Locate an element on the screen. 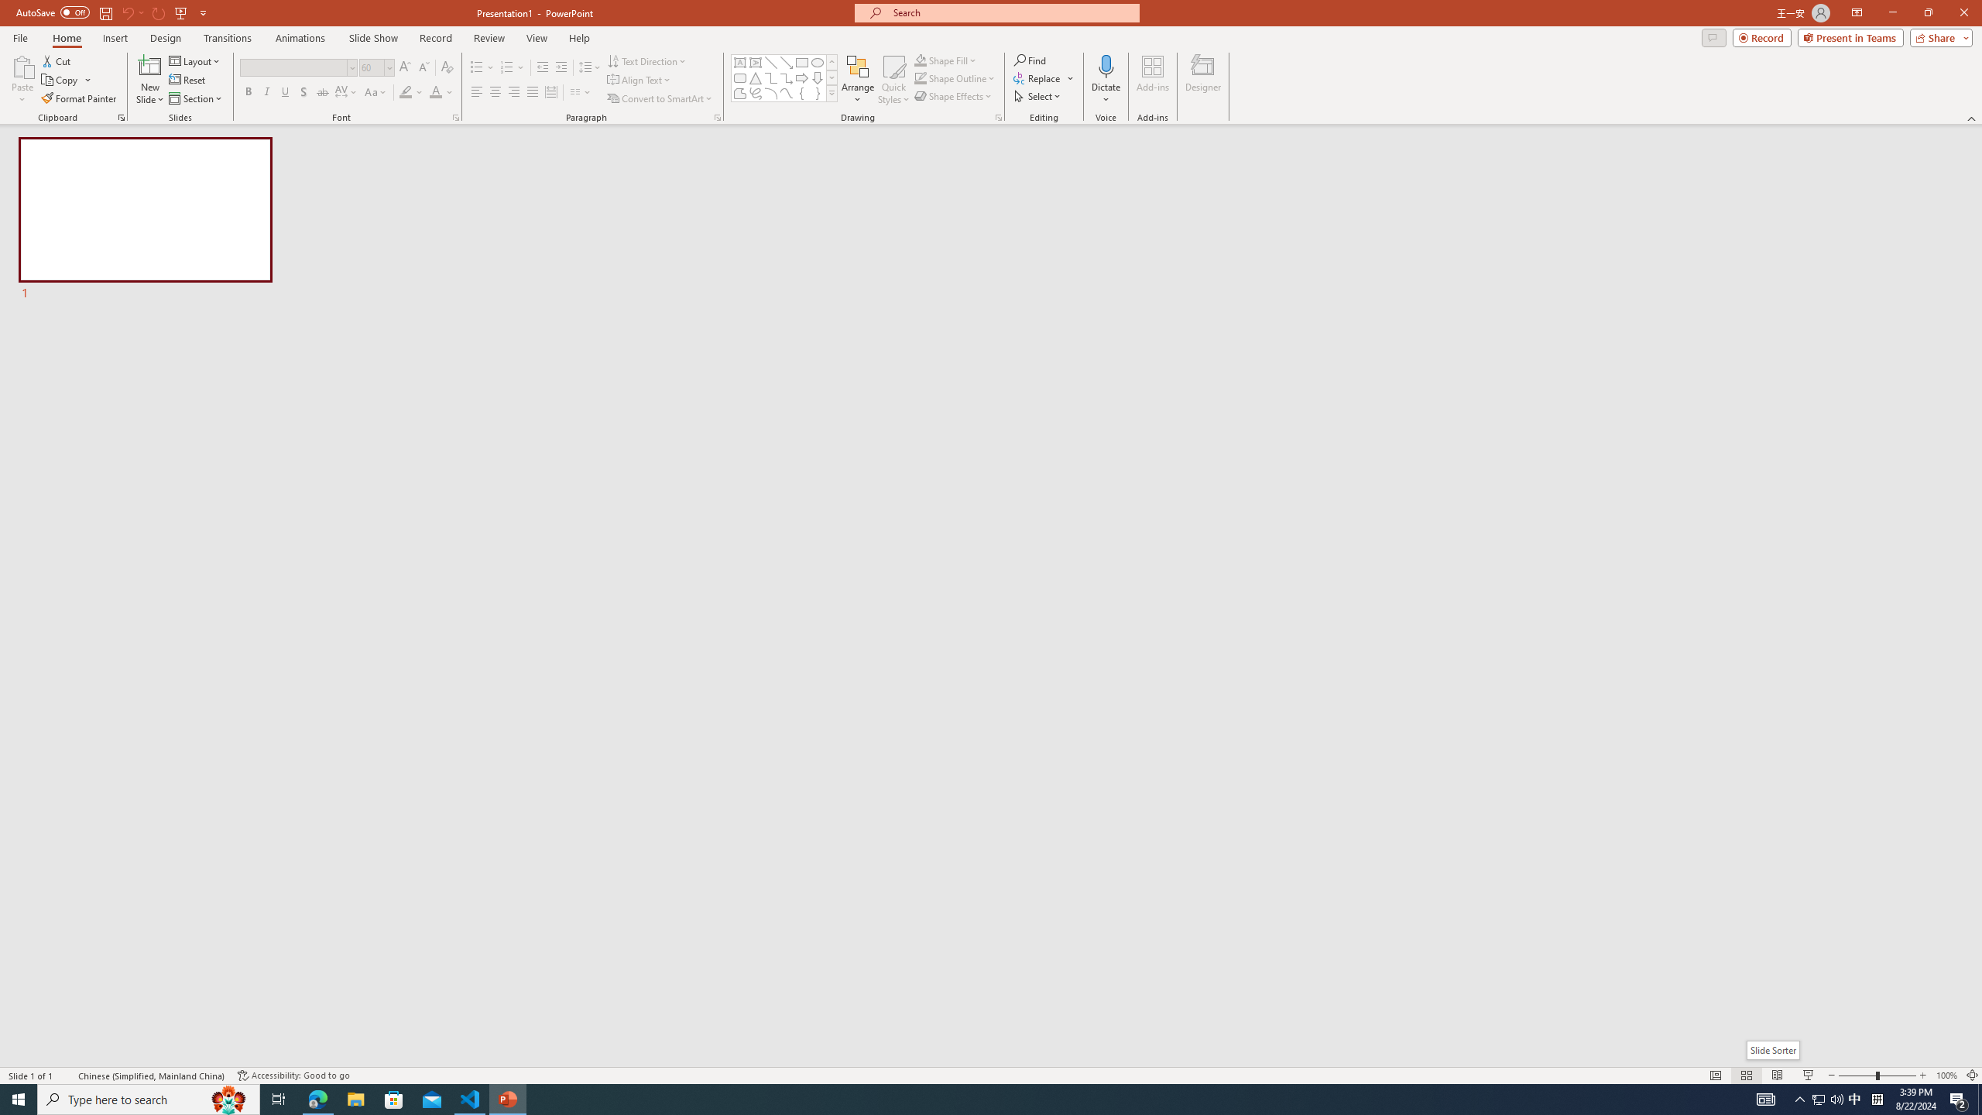 The height and width of the screenshot is (1115, 1982). Align Left is located at coordinates (477, 93).